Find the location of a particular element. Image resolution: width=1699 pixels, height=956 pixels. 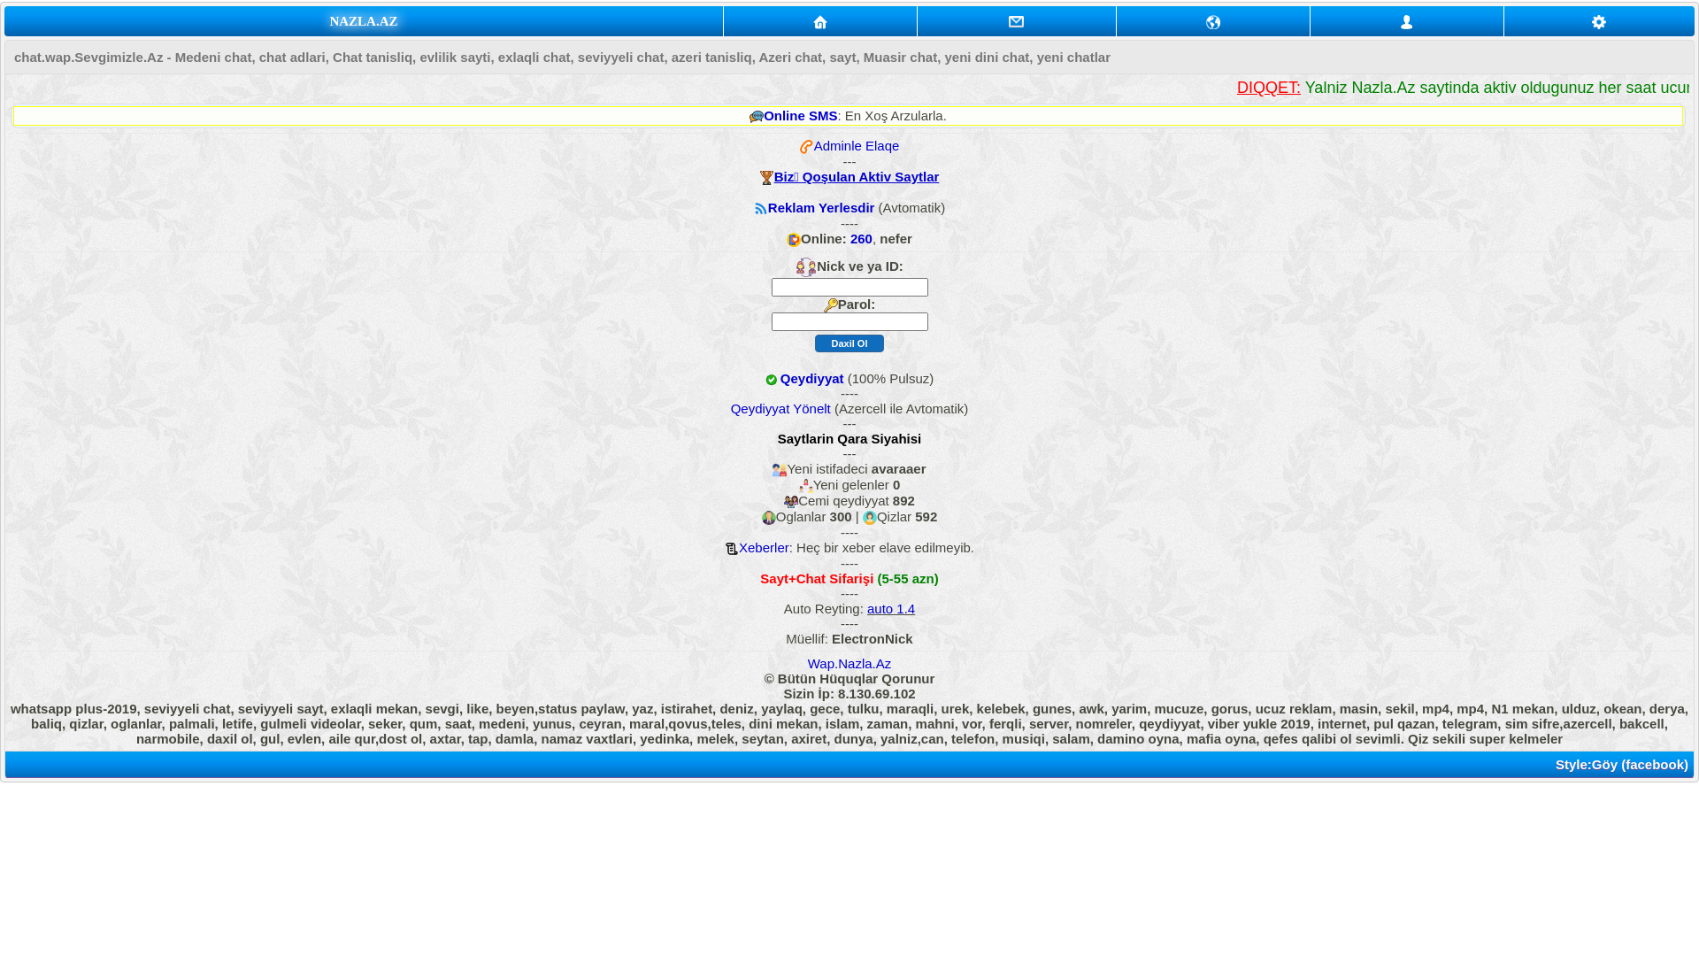

Xeberler is located at coordinates (765, 547).